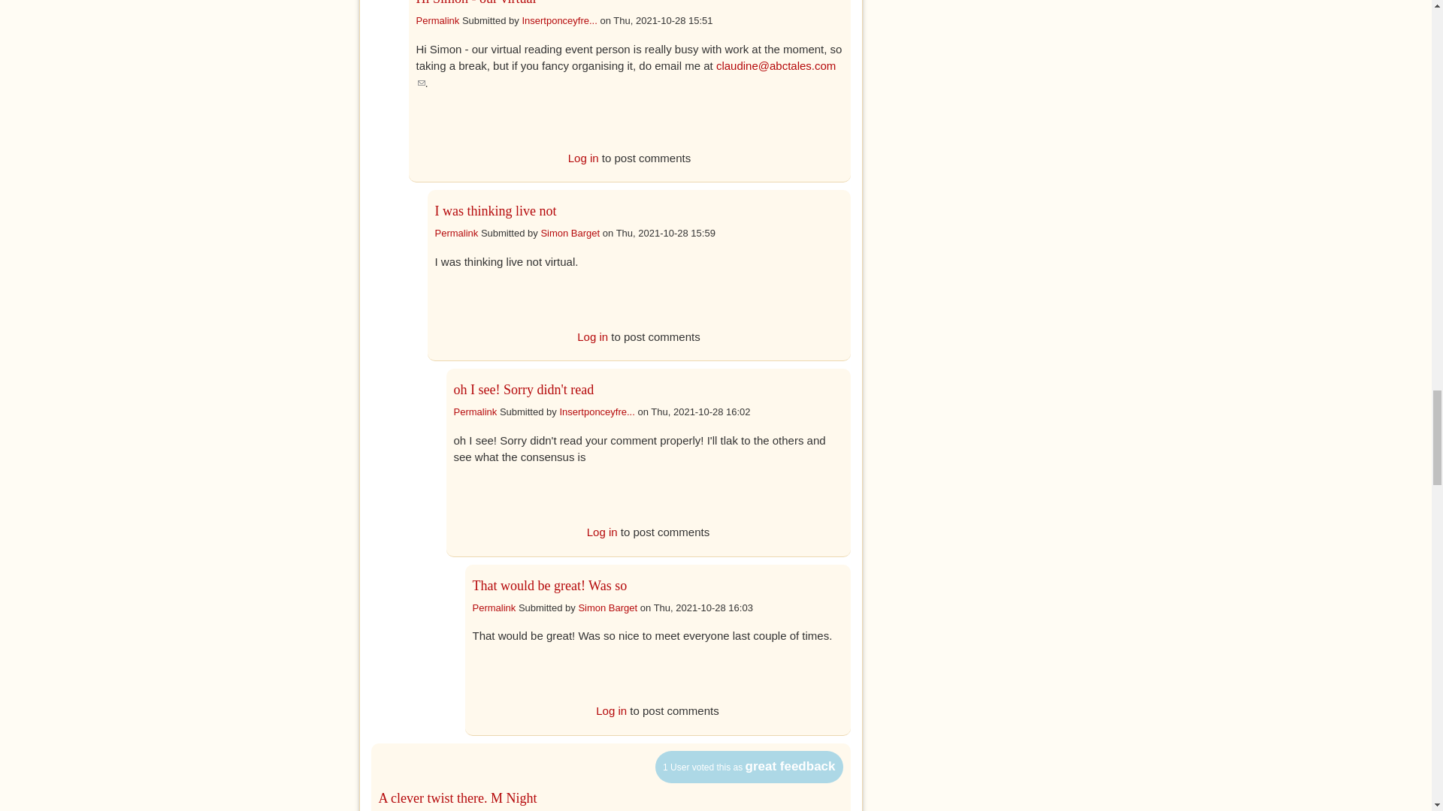 The height and width of the screenshot is (811, 1443). Describe the element at coordinates (455, 233) in the screenshot. I see `Permalink` at that location.